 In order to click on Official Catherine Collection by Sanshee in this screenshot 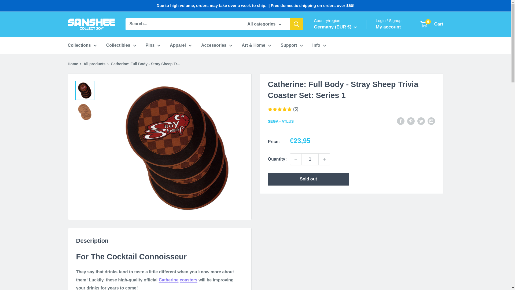, I will do `click(168, 280)`.